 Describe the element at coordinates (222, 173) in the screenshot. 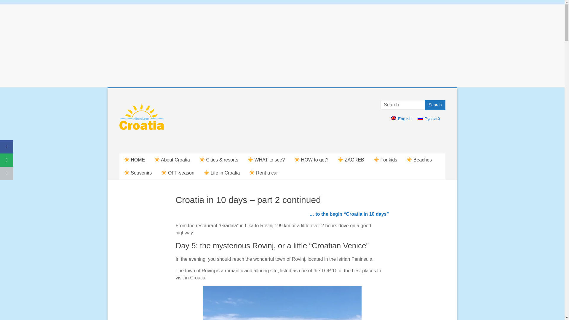

I see `Life in Croatia` at that location.